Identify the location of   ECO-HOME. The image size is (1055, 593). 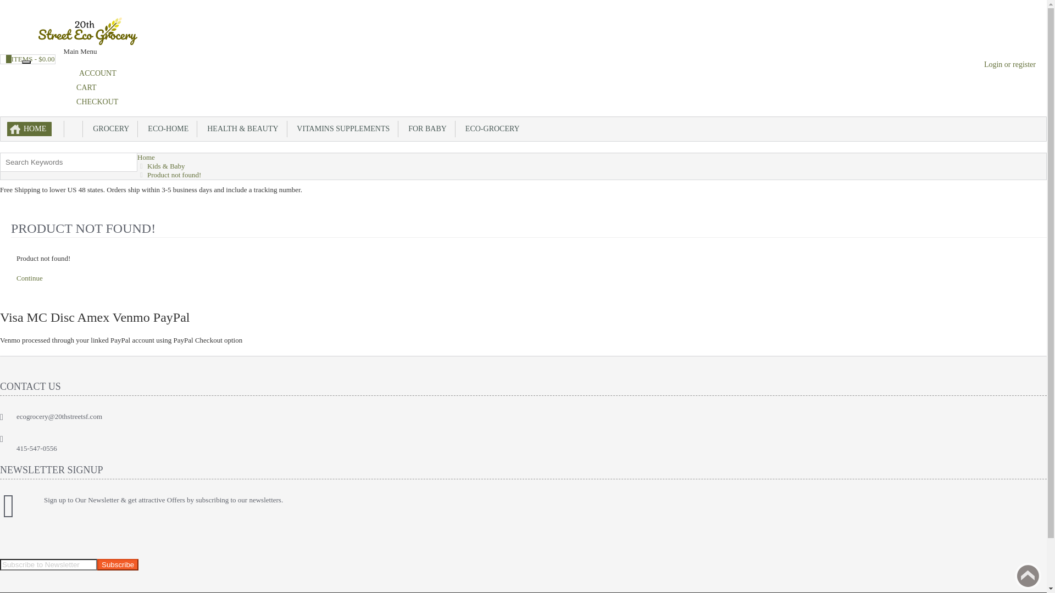
(168, 129).